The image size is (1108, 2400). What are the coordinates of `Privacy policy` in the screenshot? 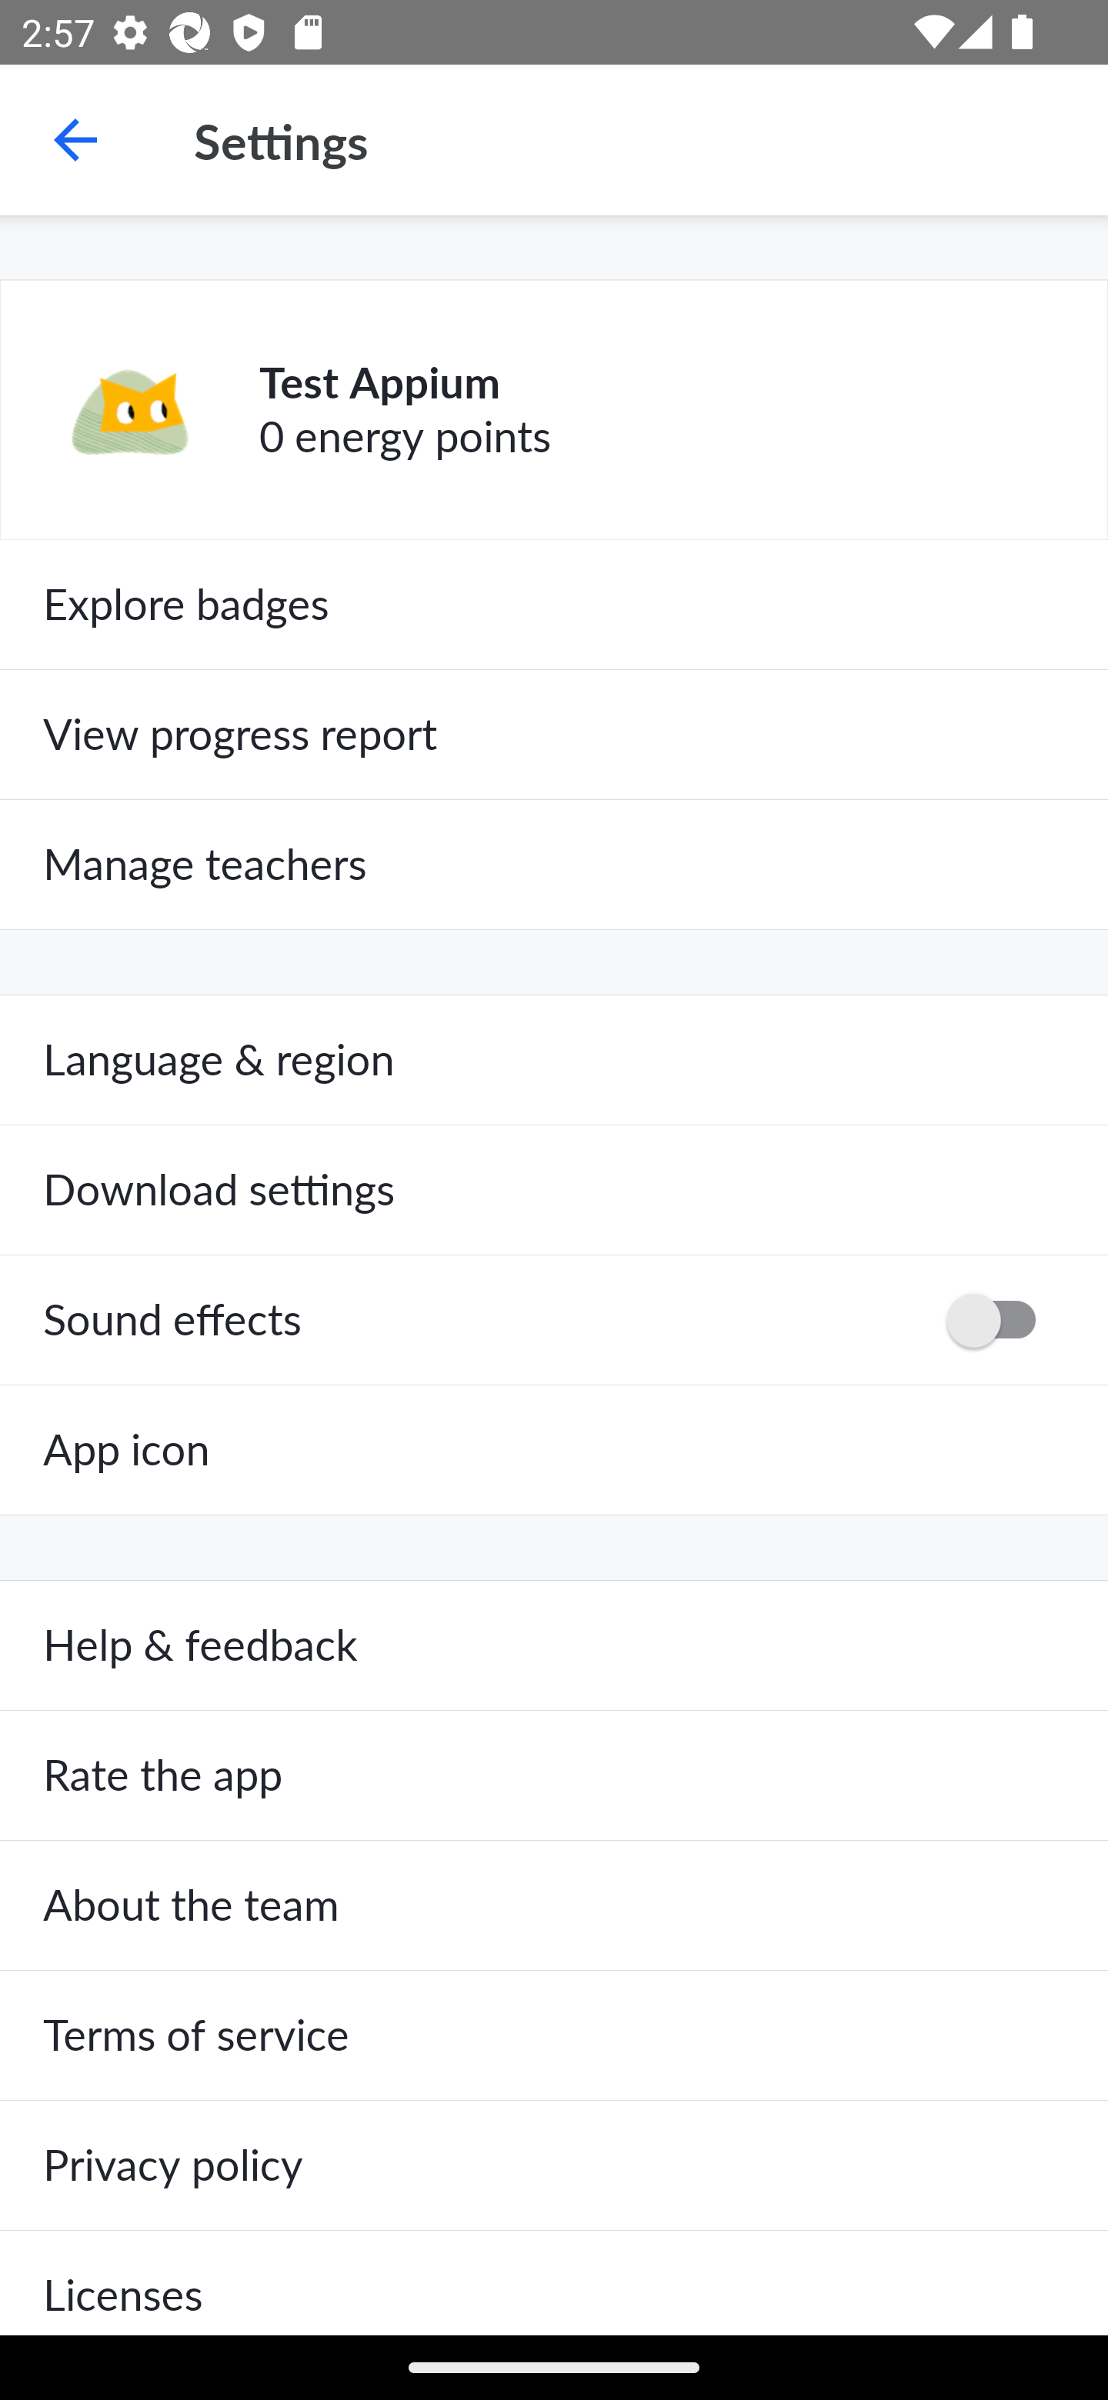 It's located at (554, 2165).